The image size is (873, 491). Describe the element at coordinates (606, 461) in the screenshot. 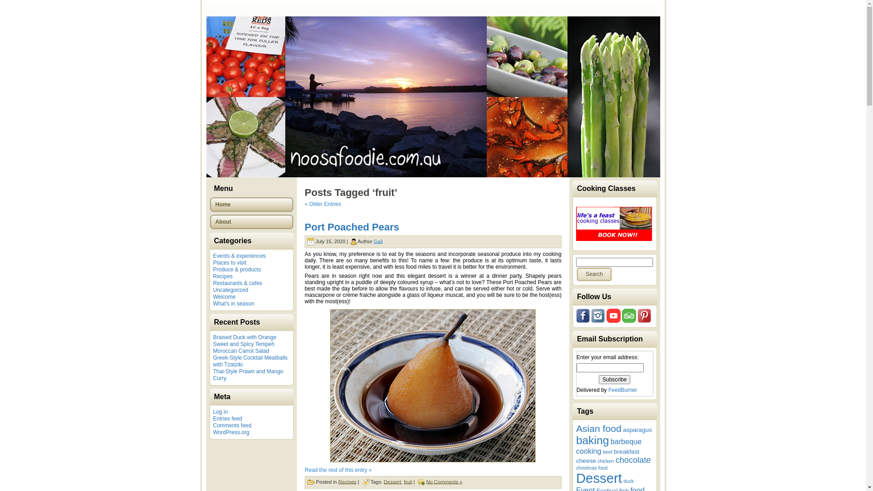

I see `chicken` at that location.